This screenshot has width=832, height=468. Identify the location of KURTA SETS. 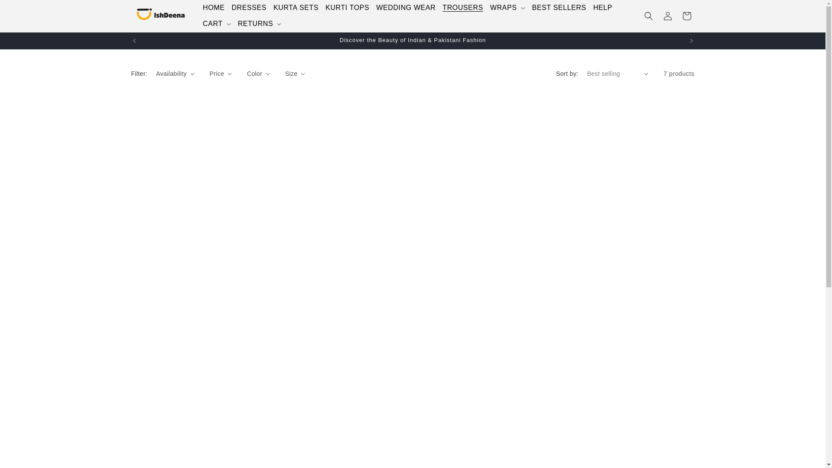
(296, 8).